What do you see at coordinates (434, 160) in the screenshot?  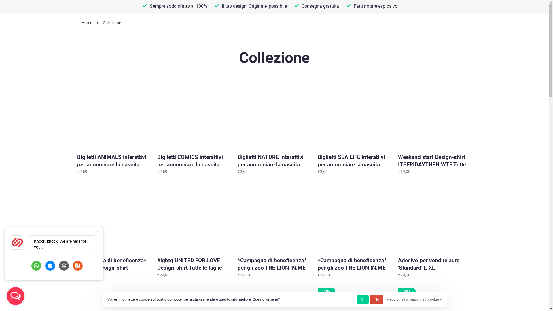 I see `Weekend start Design-shirt ITSFRIDAYTHEN.WTF Tutte le taglie` at bounding box center [434, 160].